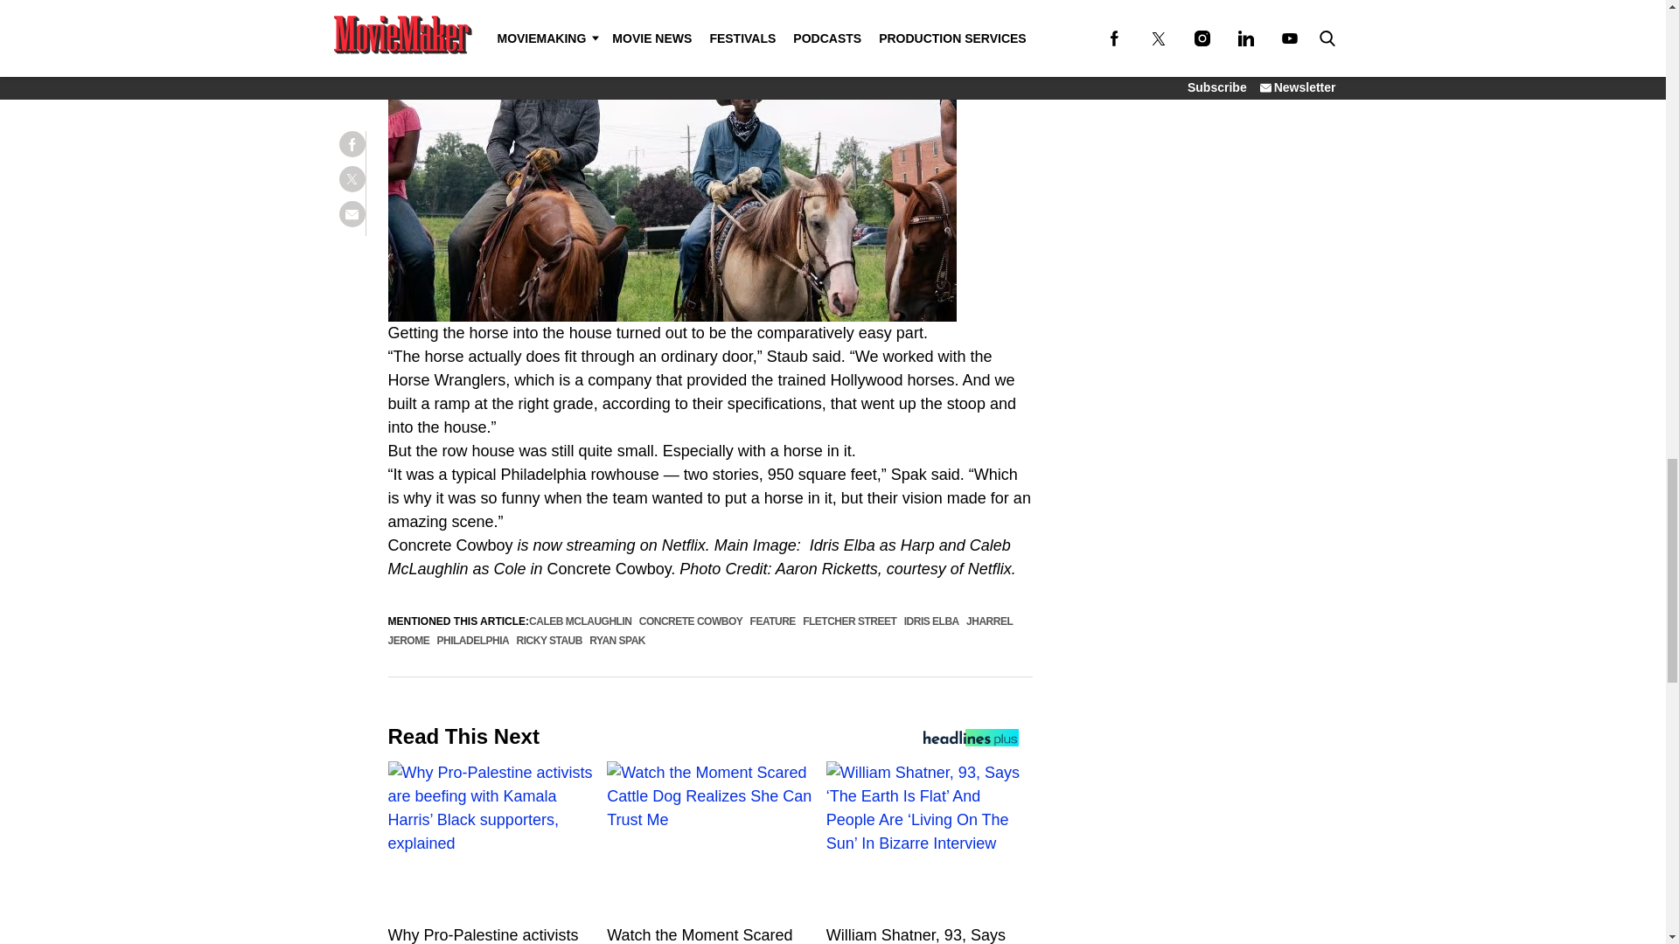 Image resolution: width=1679 pixels, height=944 pixels. What do you see at coordinates (773, 621) in the screenshot?
I see `FEATURE` at bounding box center [773, 621].